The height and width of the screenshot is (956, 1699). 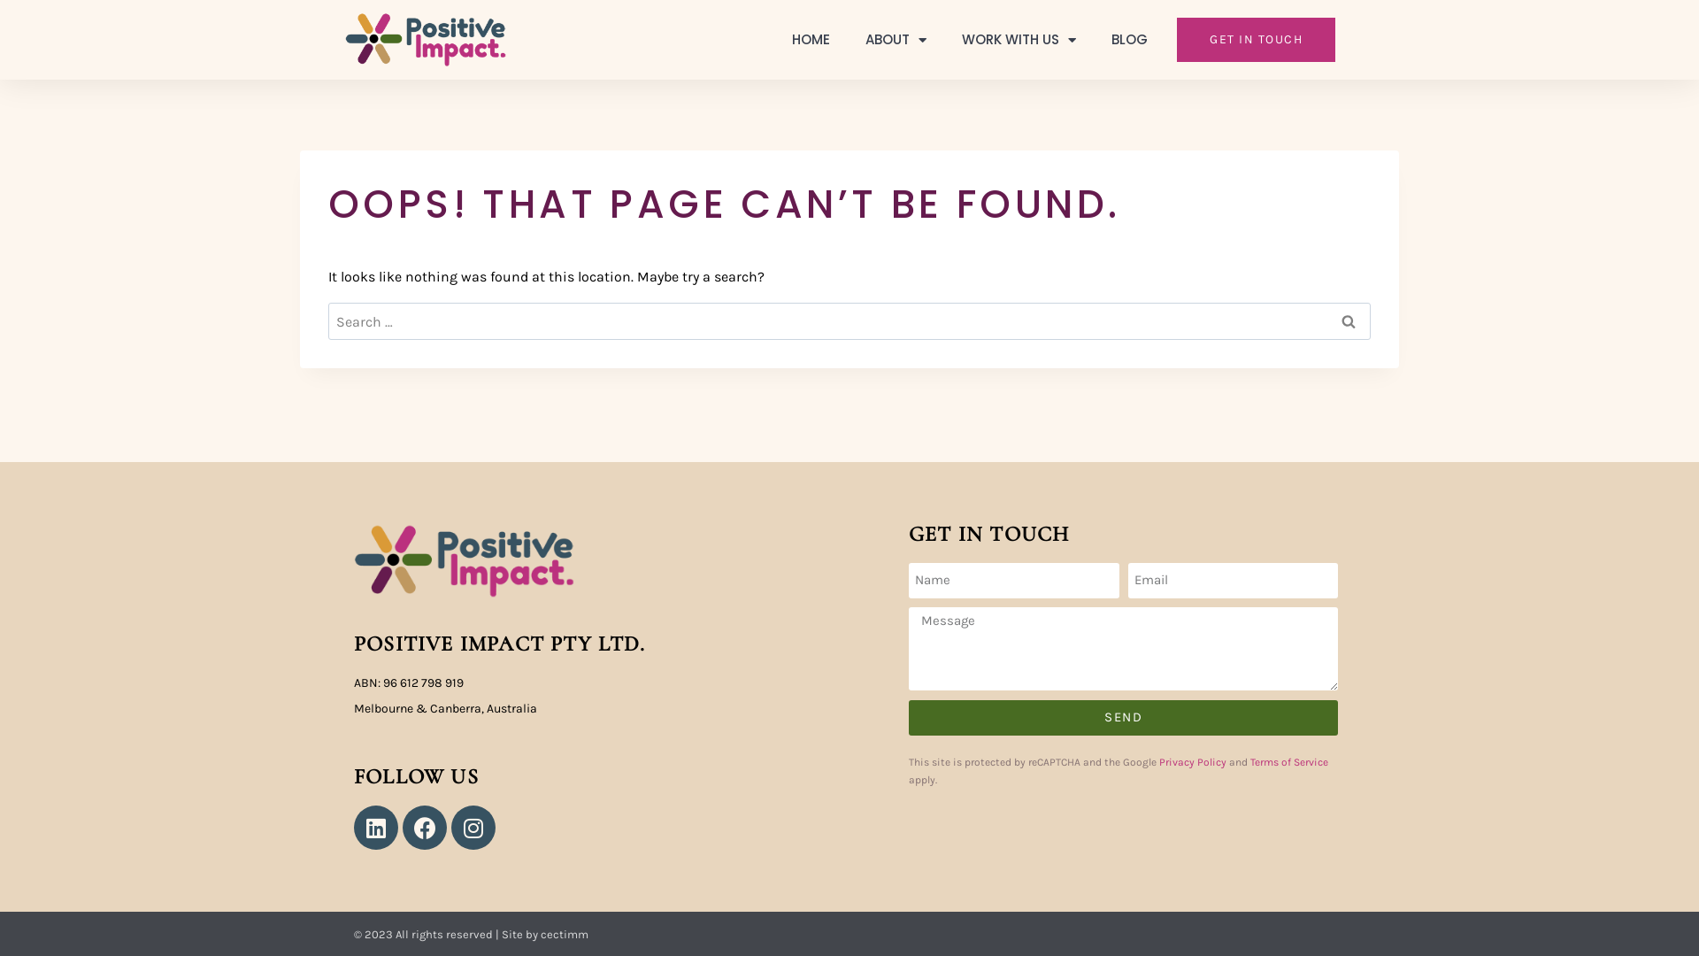 What do you see at coordinates (1129, 40) in the screenshot?
I see `BLOG` at bounding box center [1129, 40].